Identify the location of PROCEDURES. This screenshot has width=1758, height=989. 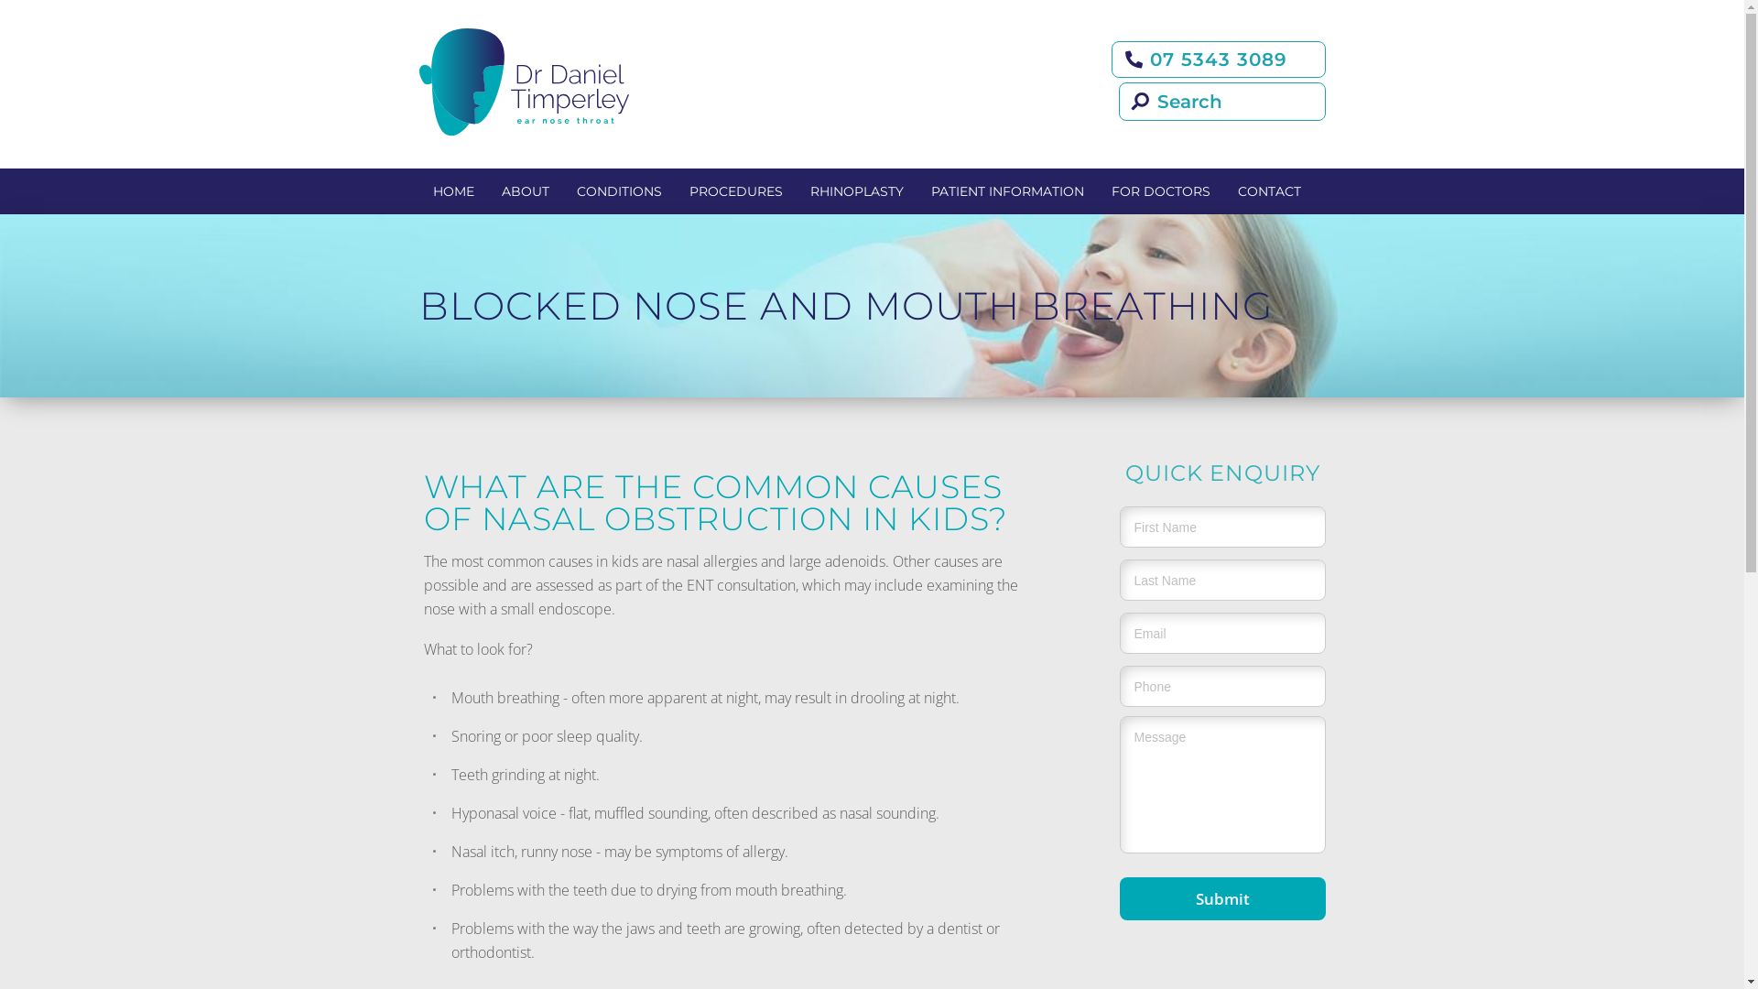
(736, 191).